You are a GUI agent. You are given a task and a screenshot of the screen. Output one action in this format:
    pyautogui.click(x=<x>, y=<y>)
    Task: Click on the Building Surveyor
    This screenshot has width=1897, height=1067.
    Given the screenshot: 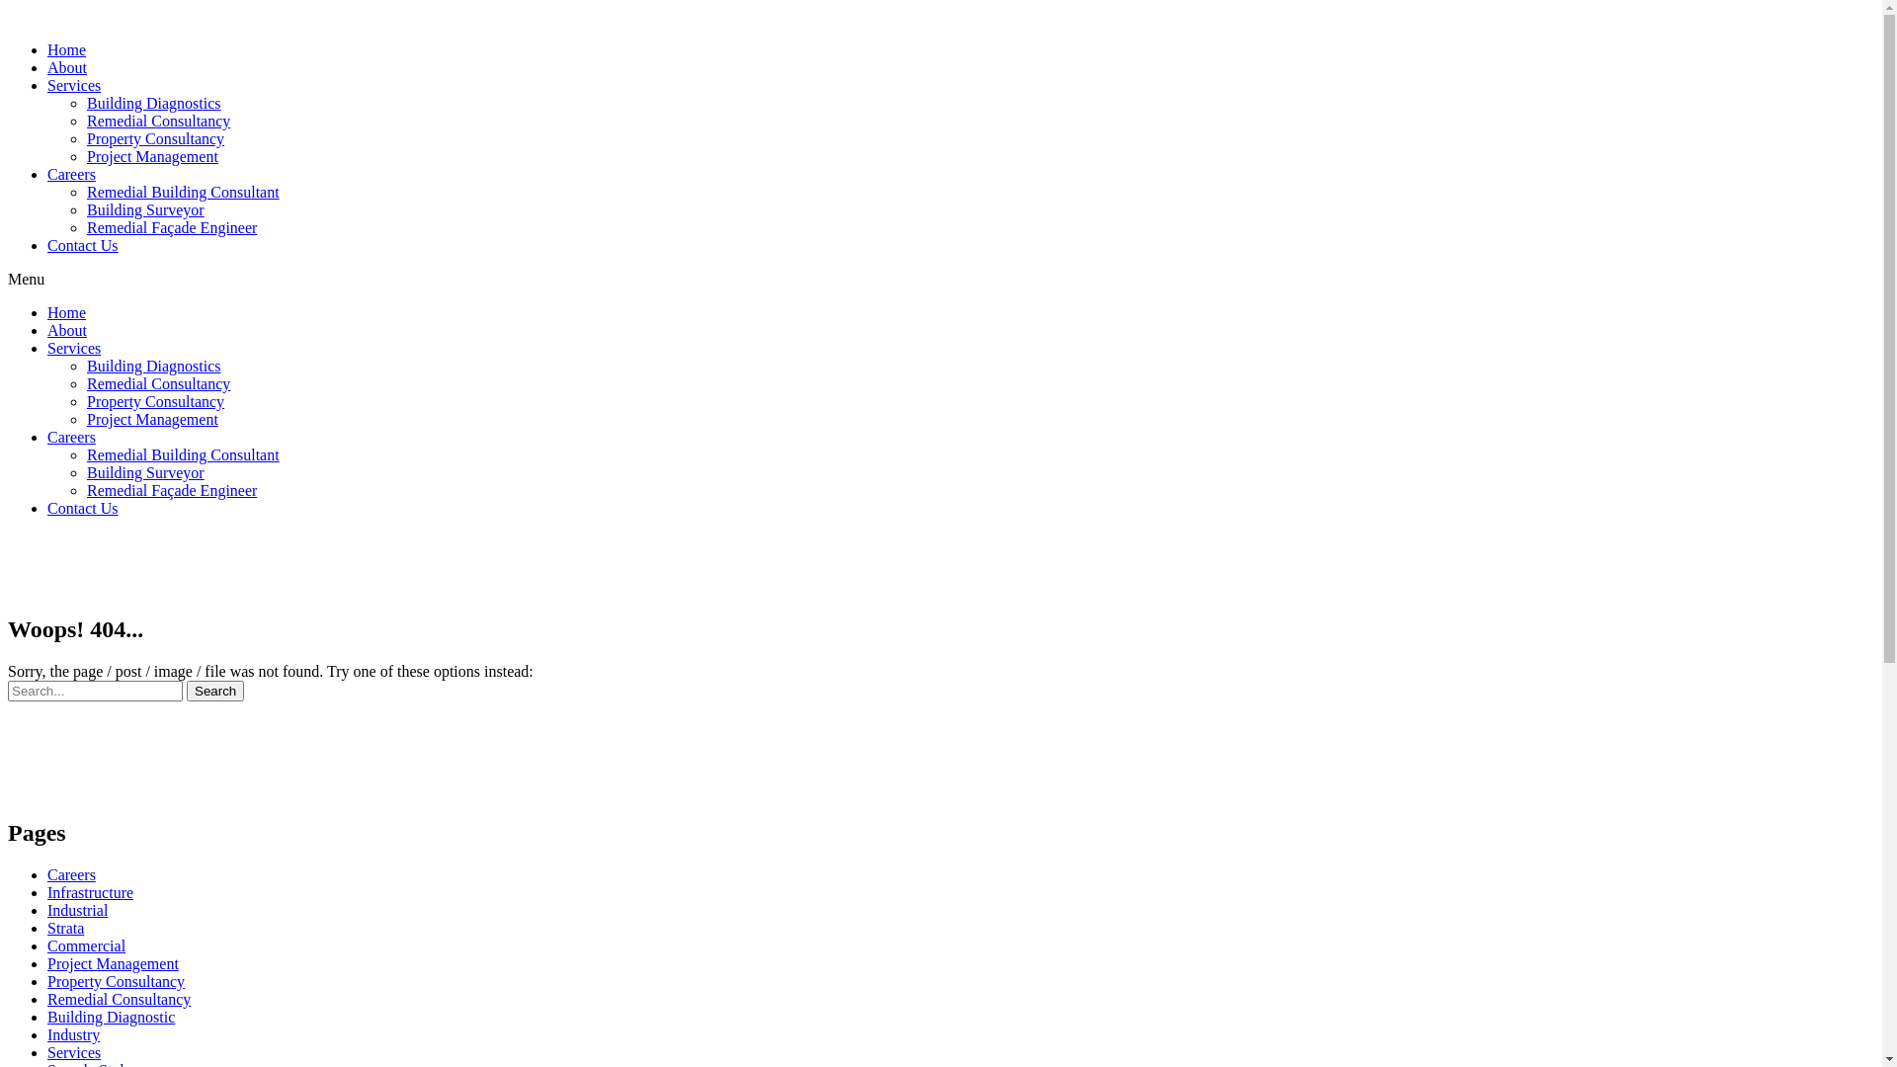 What is the action you would take?
    pyautogui.click(x=146, y=472)
    